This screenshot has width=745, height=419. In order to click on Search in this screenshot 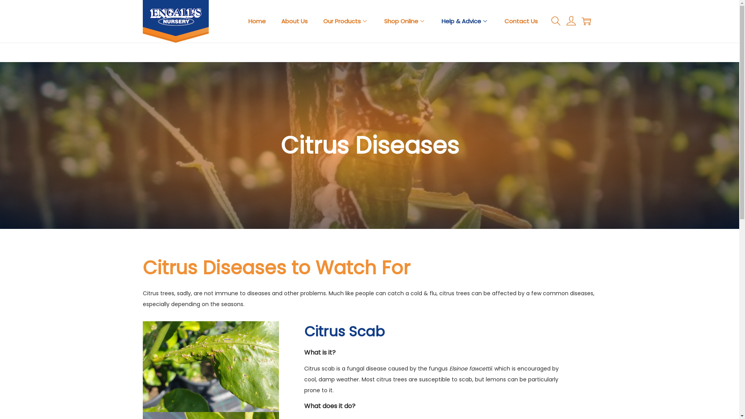, I will do `click(486, 219)`.